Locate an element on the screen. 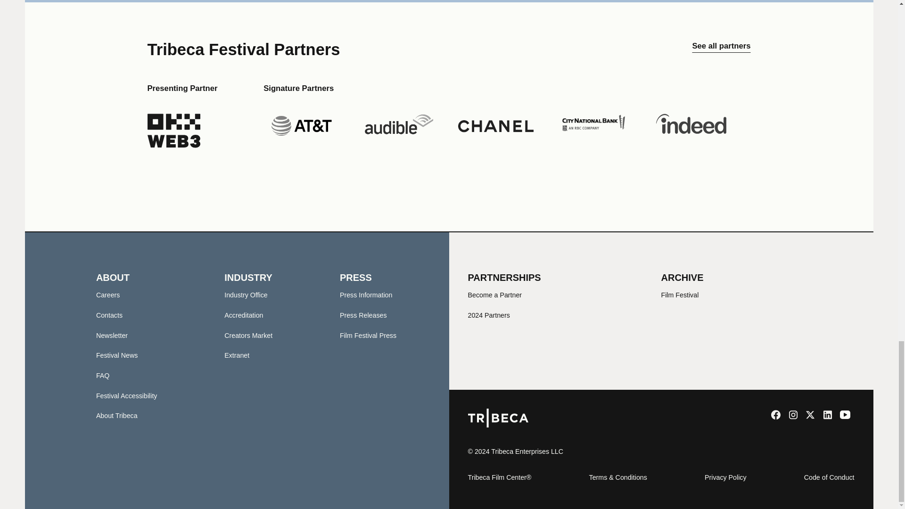 This screenshot has width=905, height=509. See all partners is located at coordinates (721, 50).